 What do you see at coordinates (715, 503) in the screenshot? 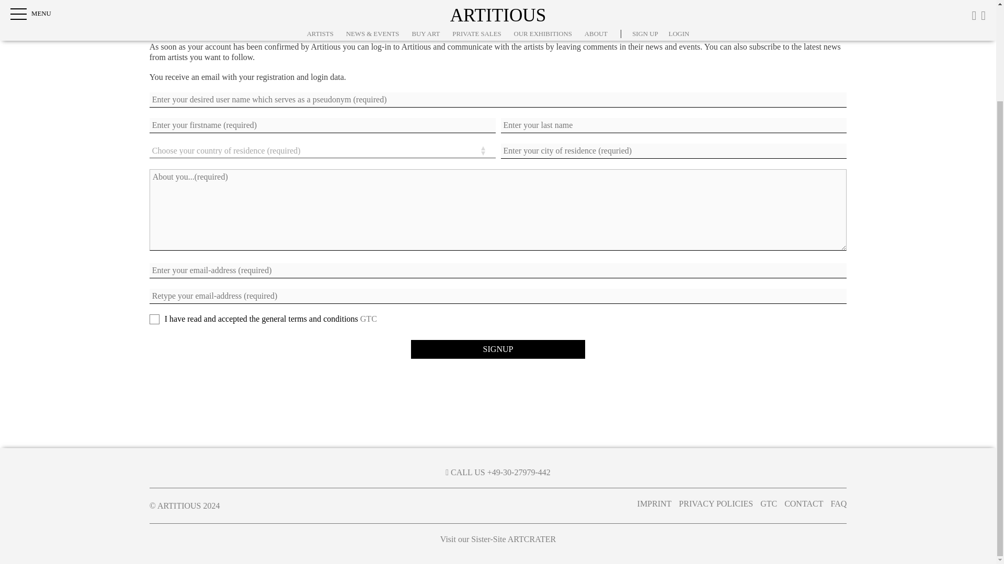
I see `PRIVACY POLICIES` at bounding box center [715, 503].